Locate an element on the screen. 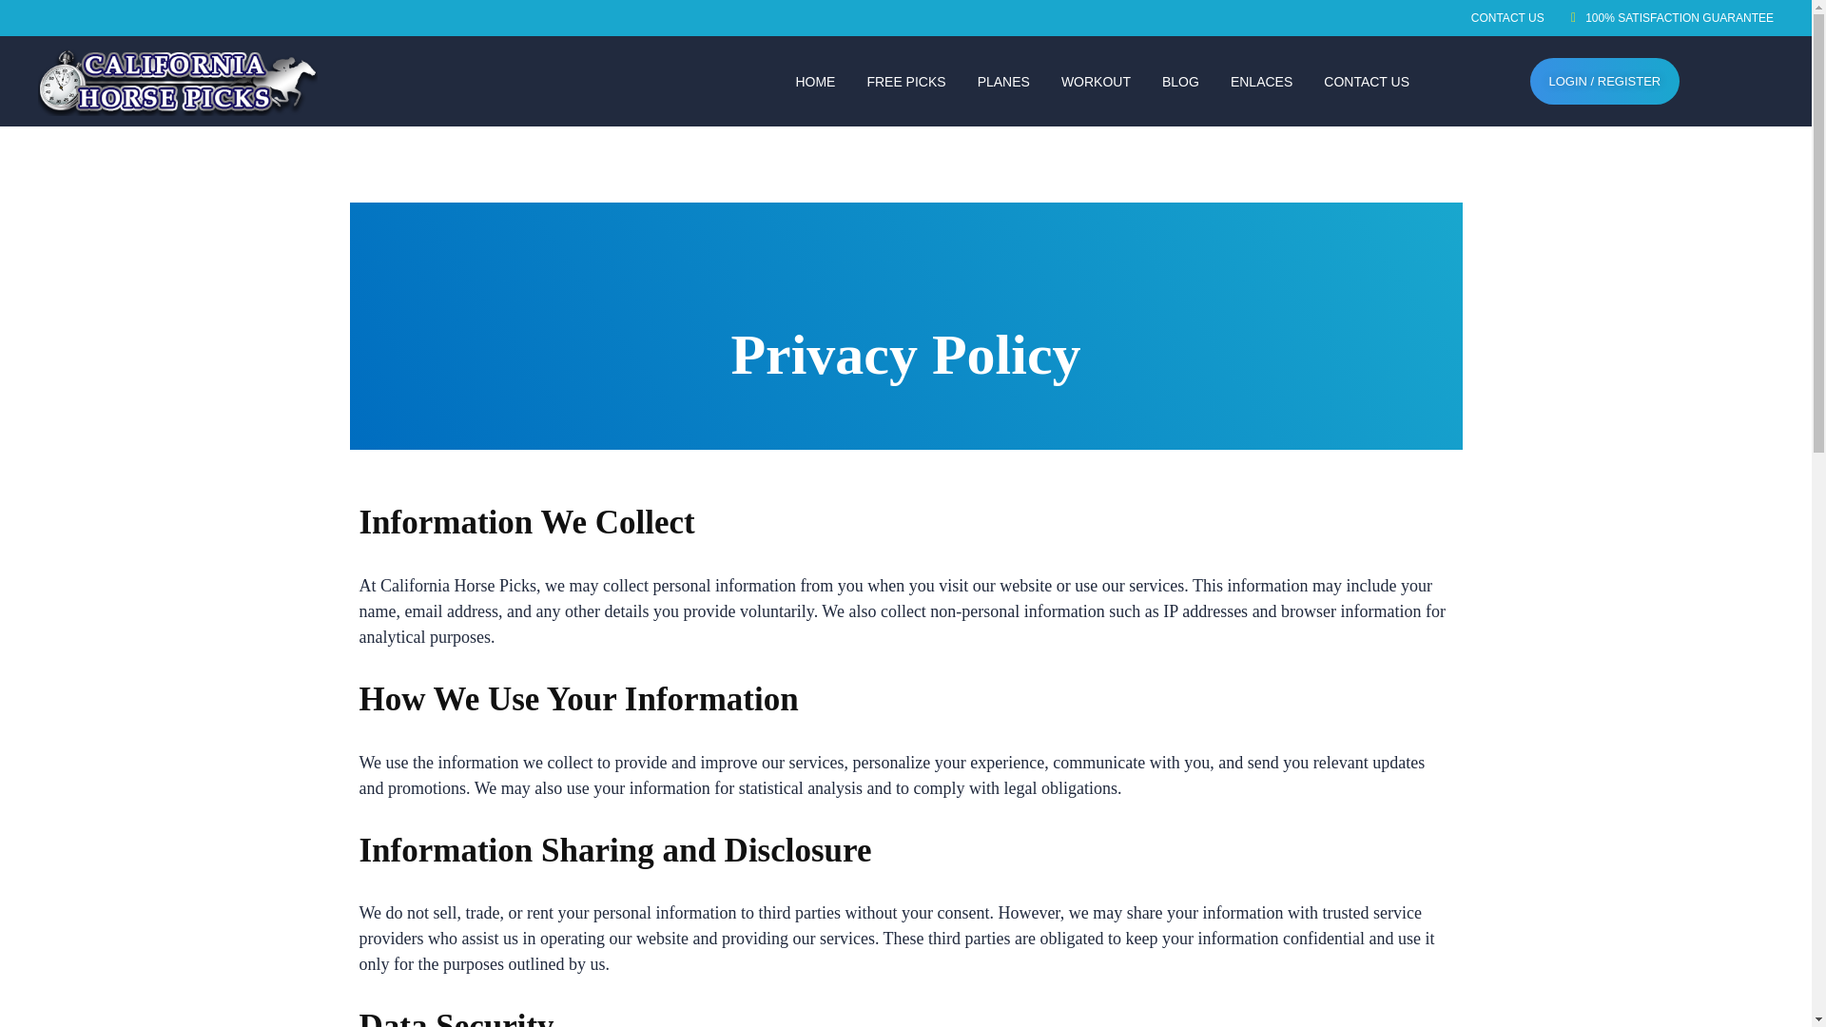 This screenshot has width=1826, height=1027. WORKOUT is located at coordinates (1096, 82).